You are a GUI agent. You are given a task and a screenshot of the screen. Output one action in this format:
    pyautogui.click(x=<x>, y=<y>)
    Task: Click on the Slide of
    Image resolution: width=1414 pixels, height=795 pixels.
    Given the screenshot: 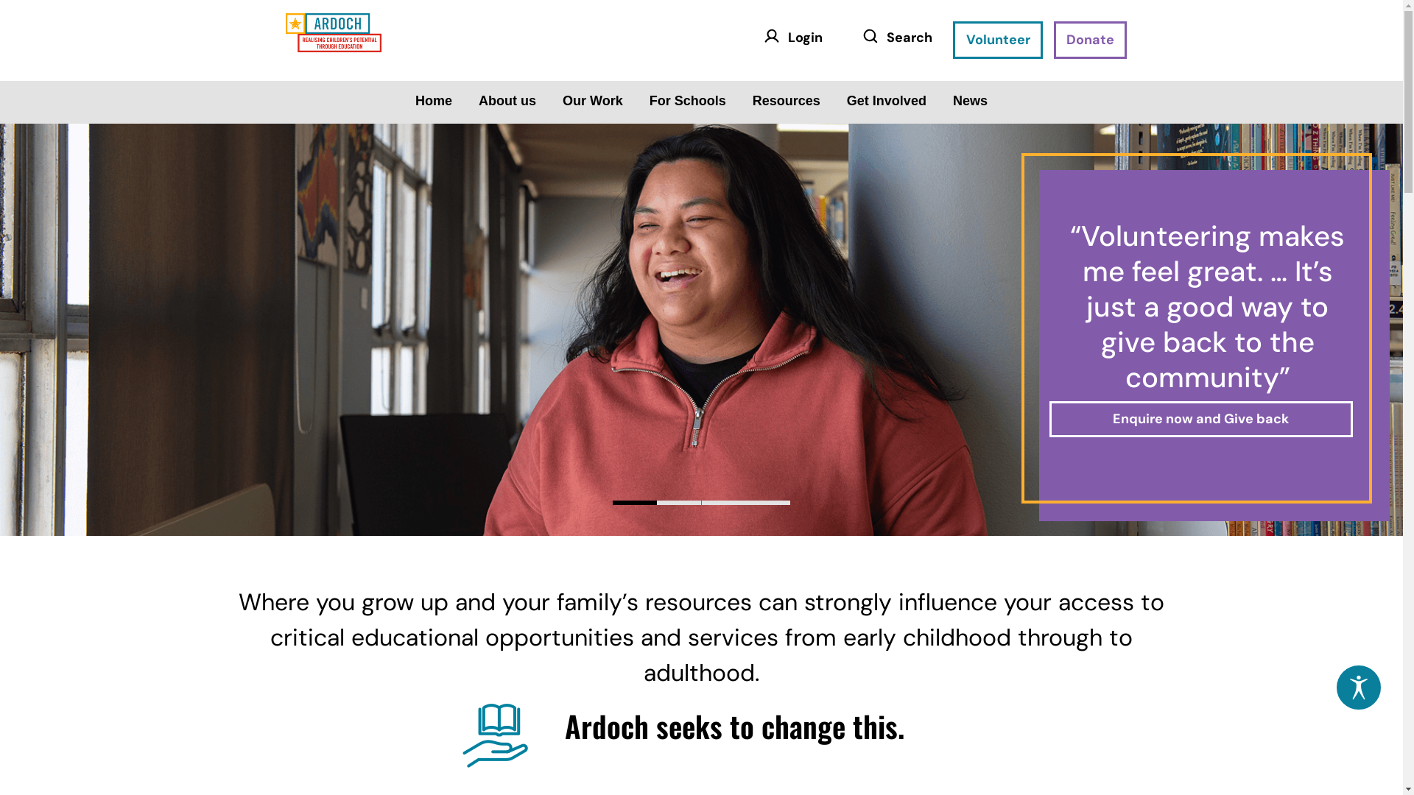 What is the action you would take?
    pyautogui.click(x=635, y=503)
    